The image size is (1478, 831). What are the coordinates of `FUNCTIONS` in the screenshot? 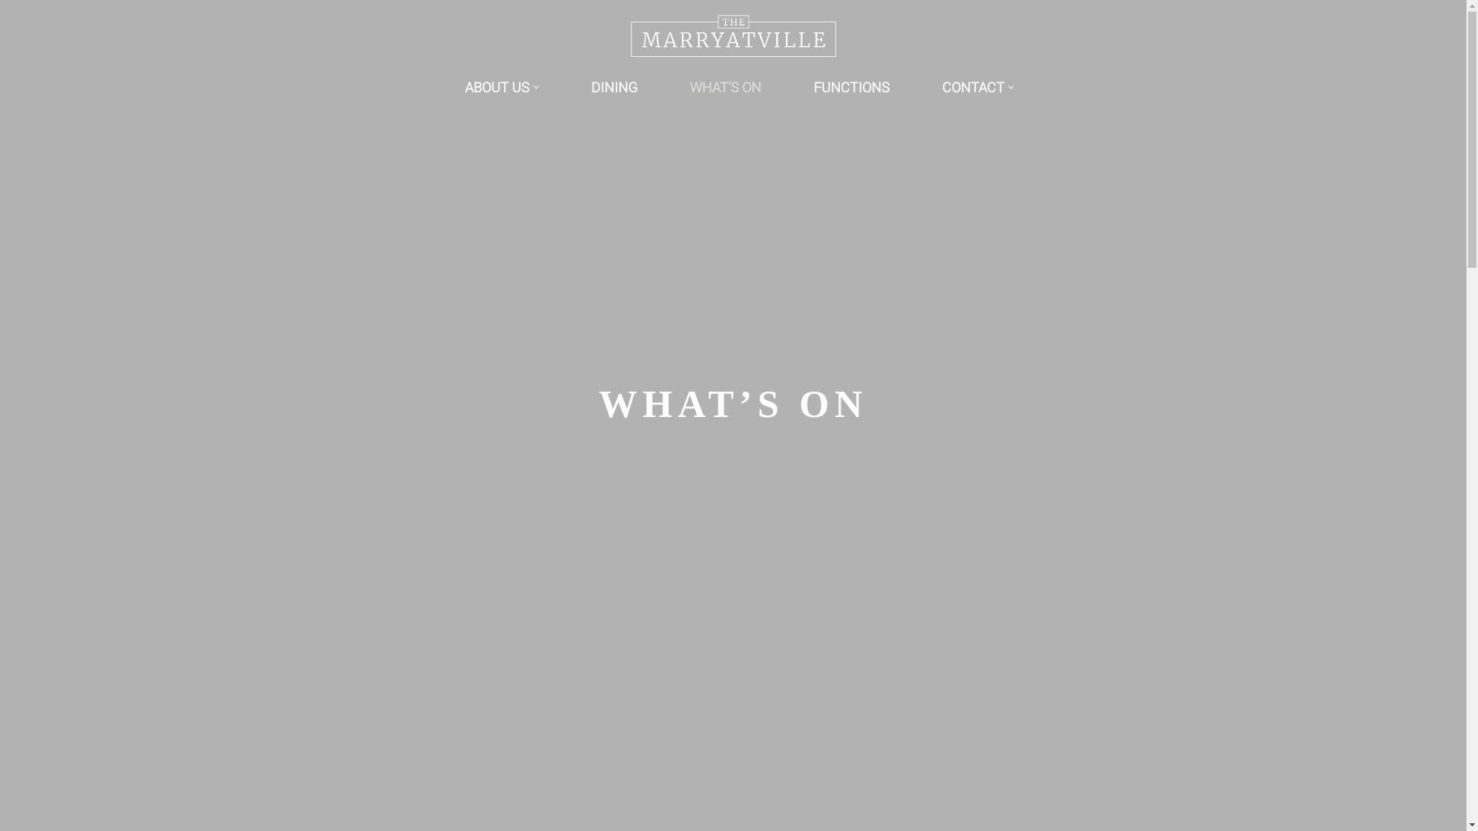 It's located at (851, 88).